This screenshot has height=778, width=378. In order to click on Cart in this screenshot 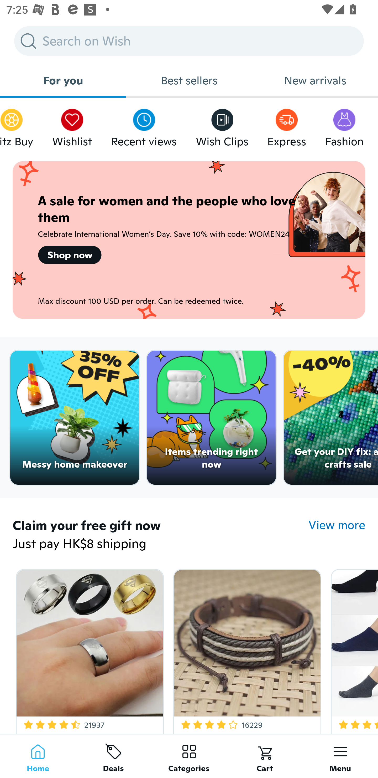, I will do `click(265, 756)`.